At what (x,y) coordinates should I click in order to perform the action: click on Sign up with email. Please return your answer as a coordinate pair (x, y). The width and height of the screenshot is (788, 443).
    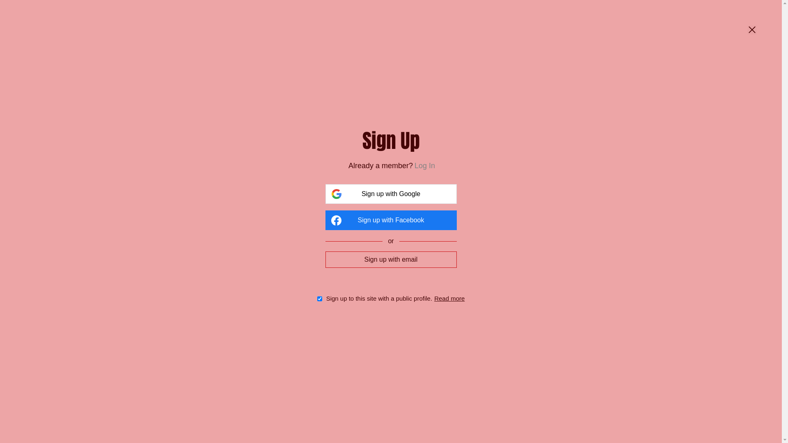
    Looking at the image, I should click on (391, 259).